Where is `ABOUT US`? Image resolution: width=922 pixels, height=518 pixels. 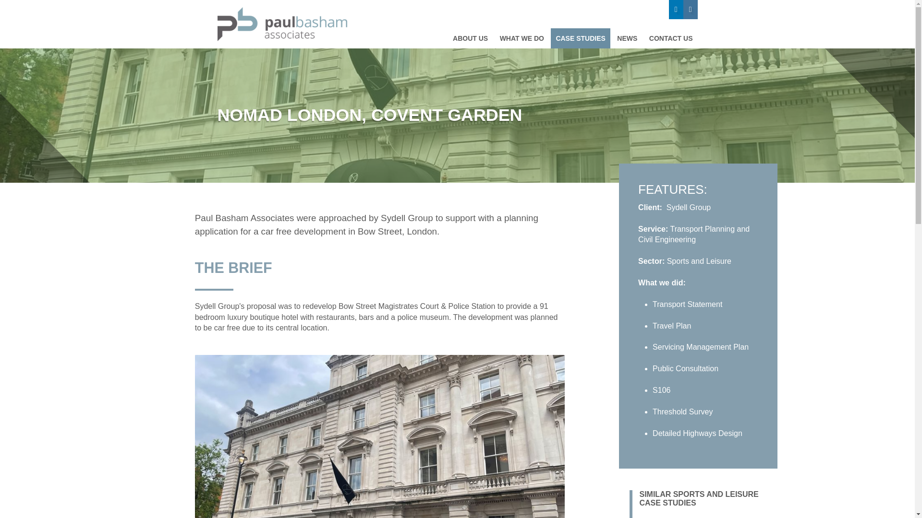 ABOUT US is located at coordinates (470, 38).